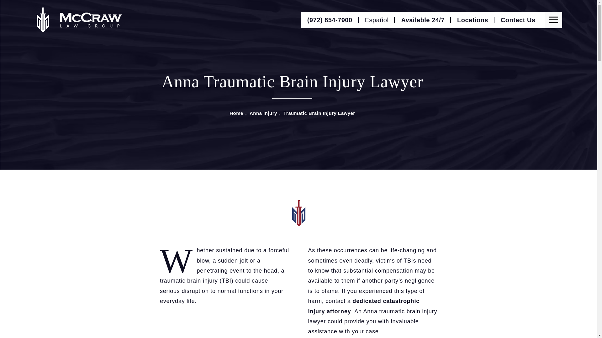 The width and height of the screenshot is (602, 338). Describe the element at coordinates (473, 20) in the screenshot. I see `Locations` at that location.